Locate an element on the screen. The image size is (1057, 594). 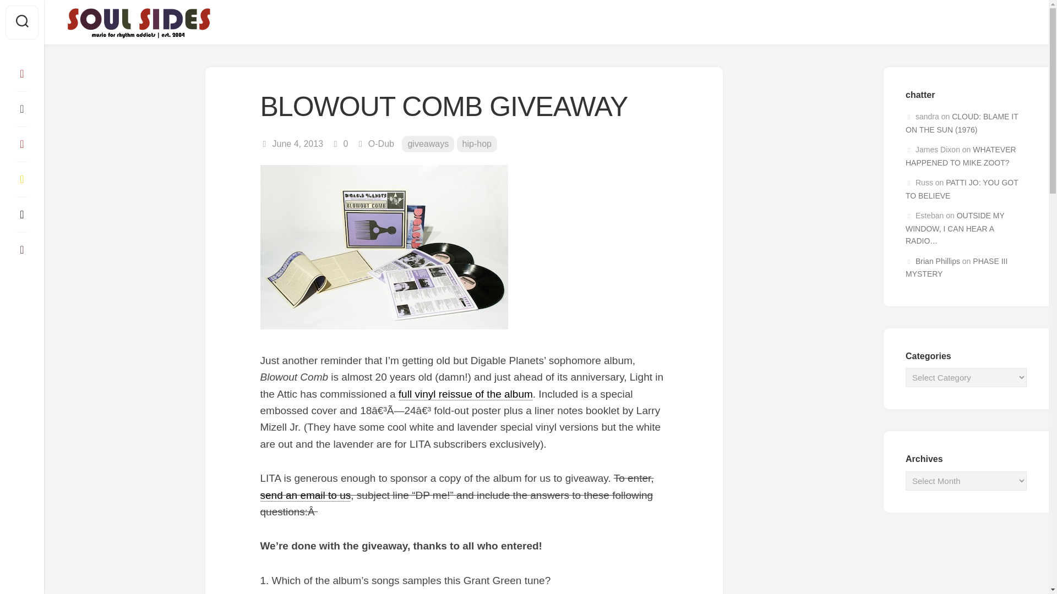
Posts by O-Dub is located at coordinates (381, 144).